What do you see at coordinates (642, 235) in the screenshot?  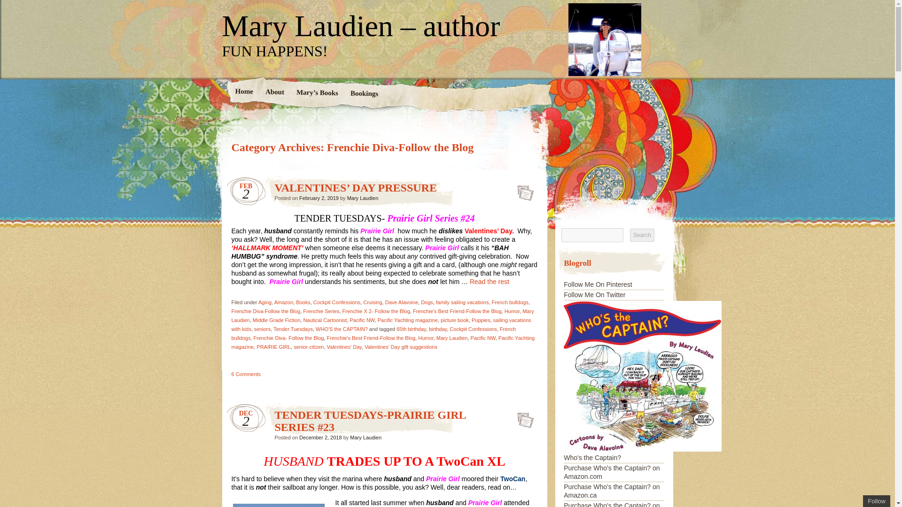 I see `Search` at bounding box center [642, 235].